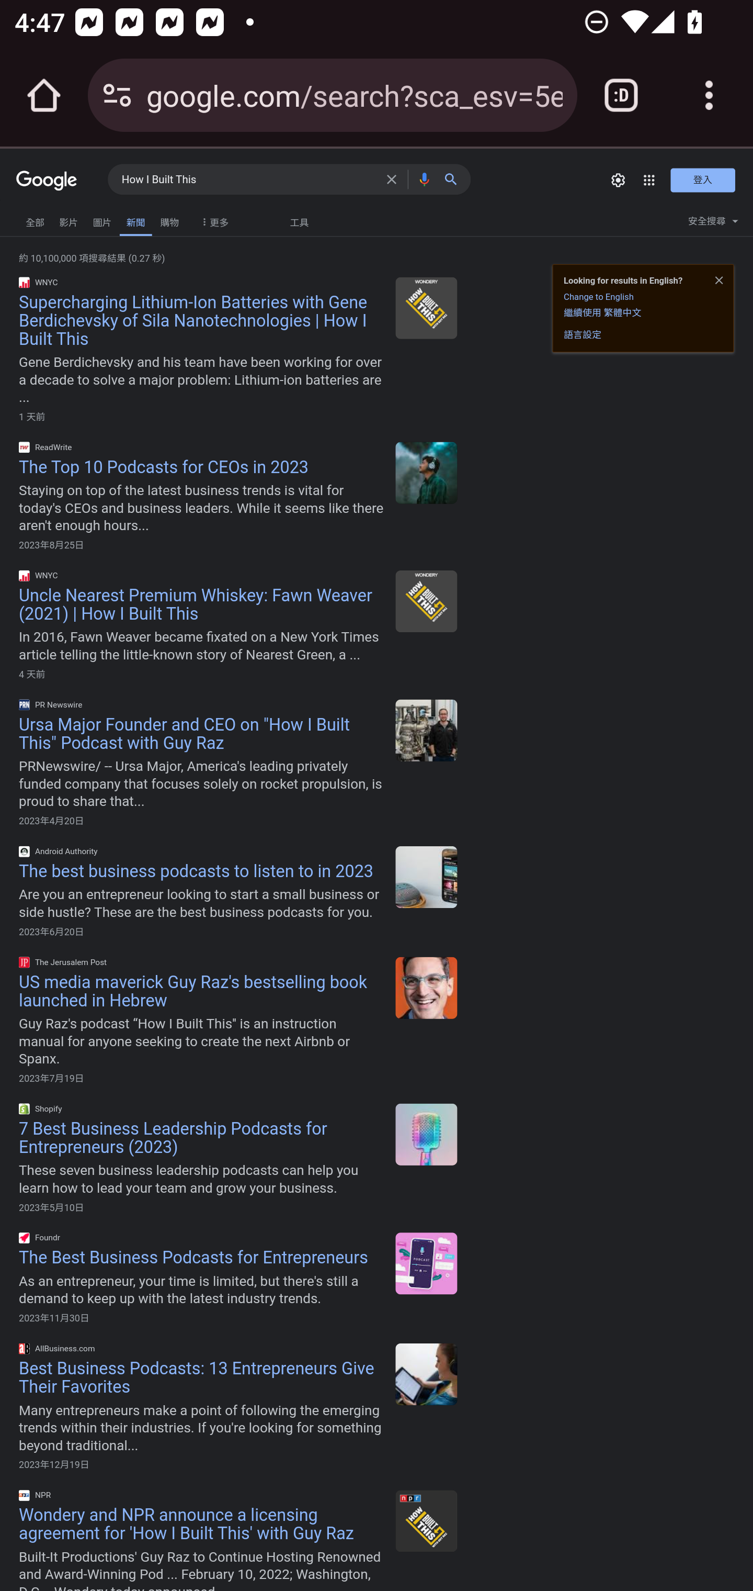 The image size is (753, 1591). What do you see at coordinates (602, 312) in the screenshot?
I see `繼續使用 繁體中文 繼續使用  繁體中文` at bounding box center [602, 312].